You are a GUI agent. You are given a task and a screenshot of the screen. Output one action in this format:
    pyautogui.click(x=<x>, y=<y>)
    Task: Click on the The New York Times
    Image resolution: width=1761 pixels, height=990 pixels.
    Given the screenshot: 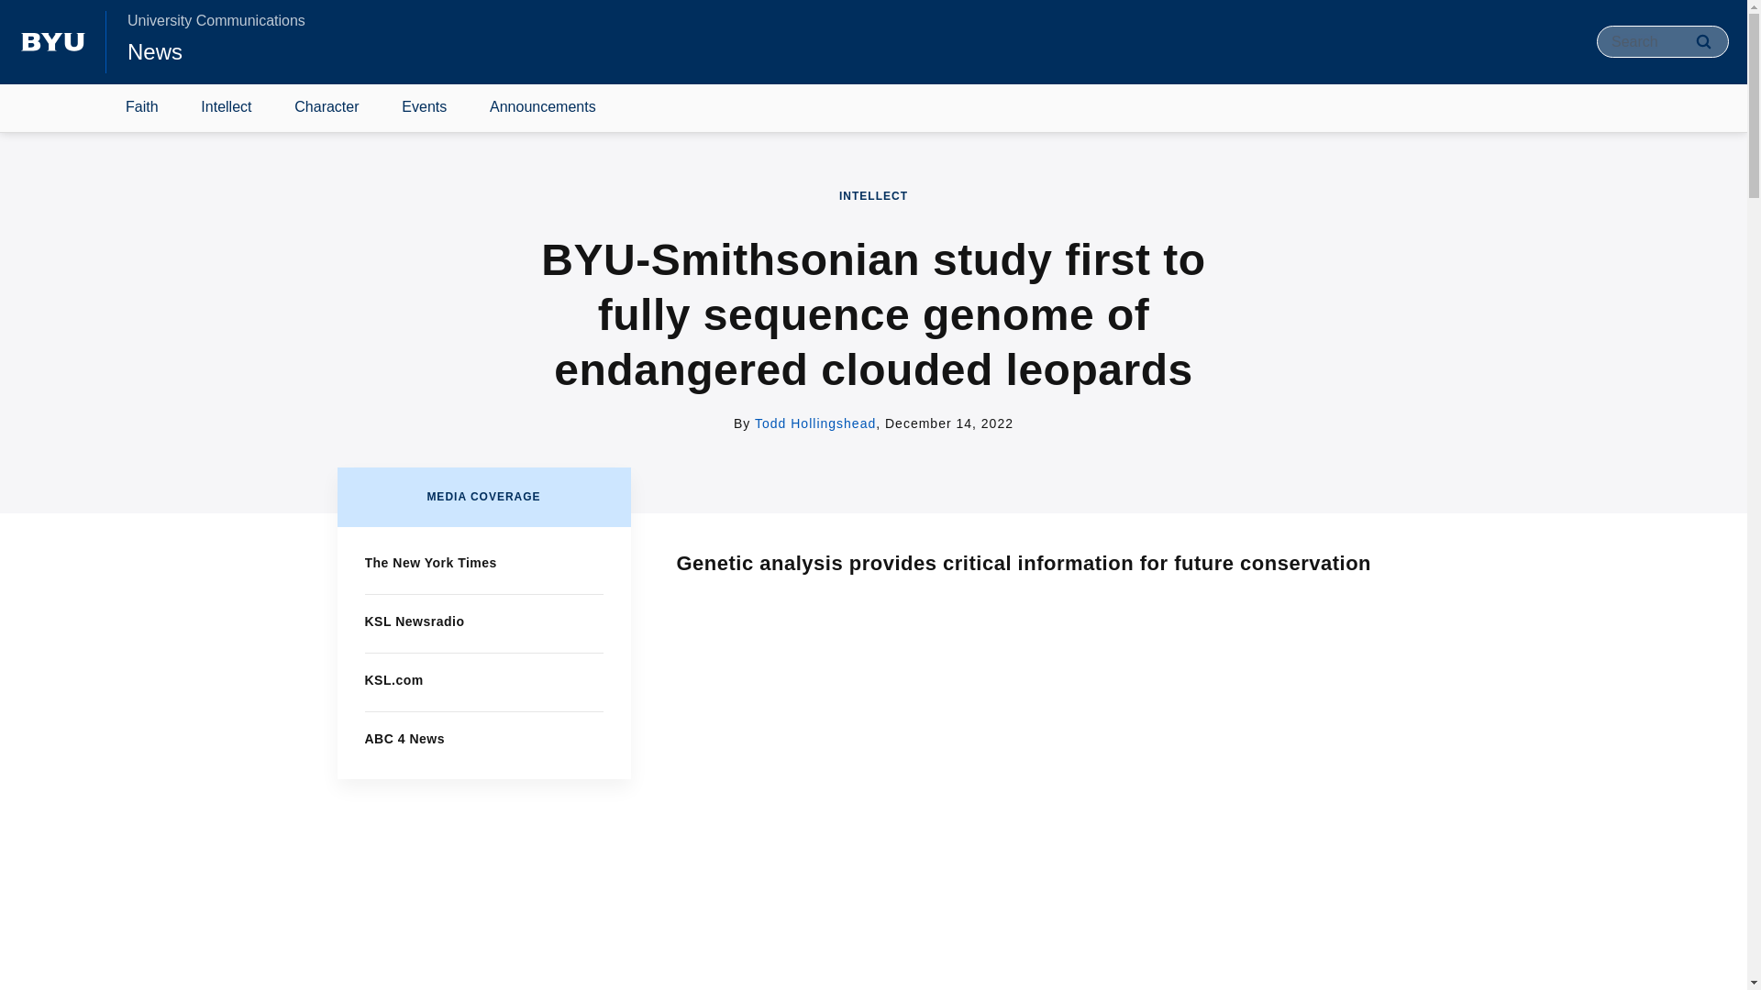 What is the action you would take?
    pyautogui.click(x=430, y=563)
    